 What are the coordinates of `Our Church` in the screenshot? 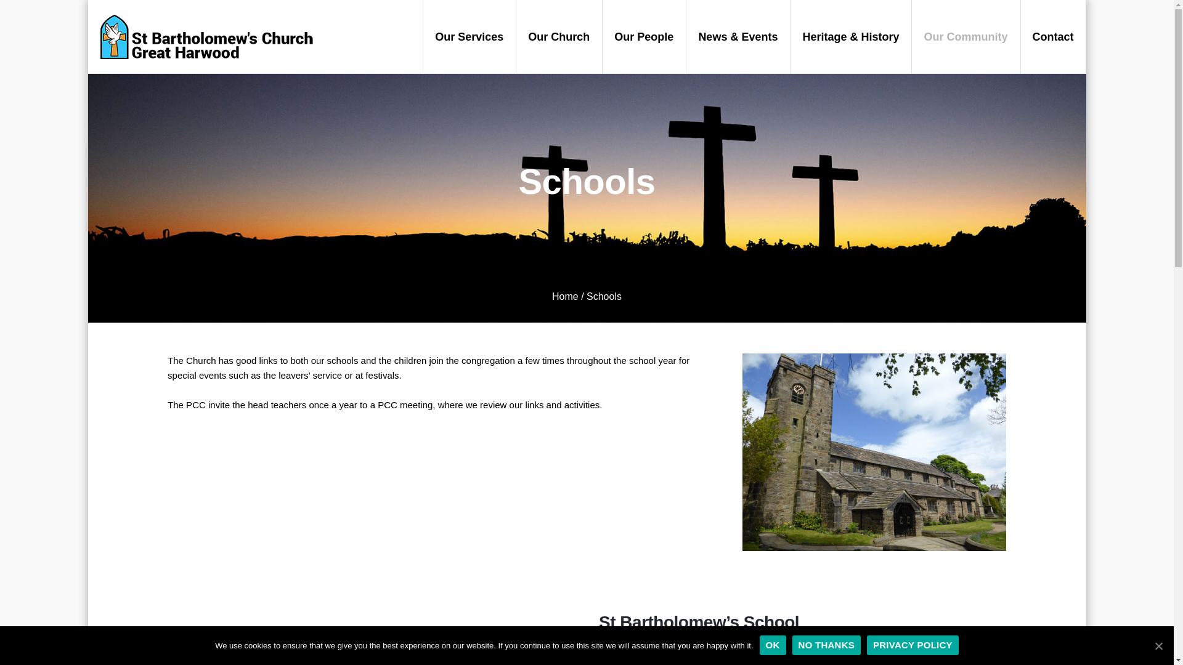 It's located at (559, 36).